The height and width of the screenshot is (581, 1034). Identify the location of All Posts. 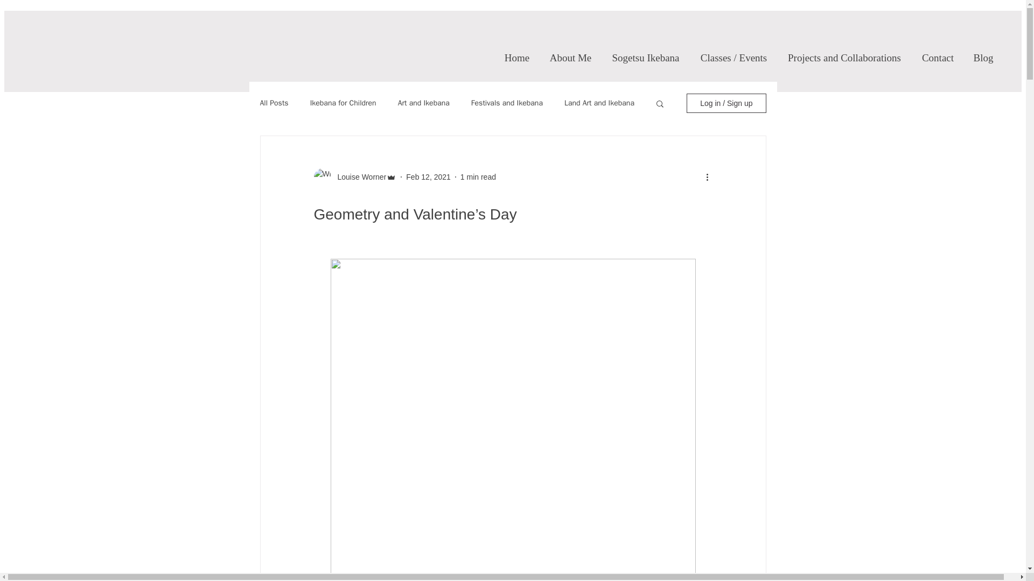
(274, 103).